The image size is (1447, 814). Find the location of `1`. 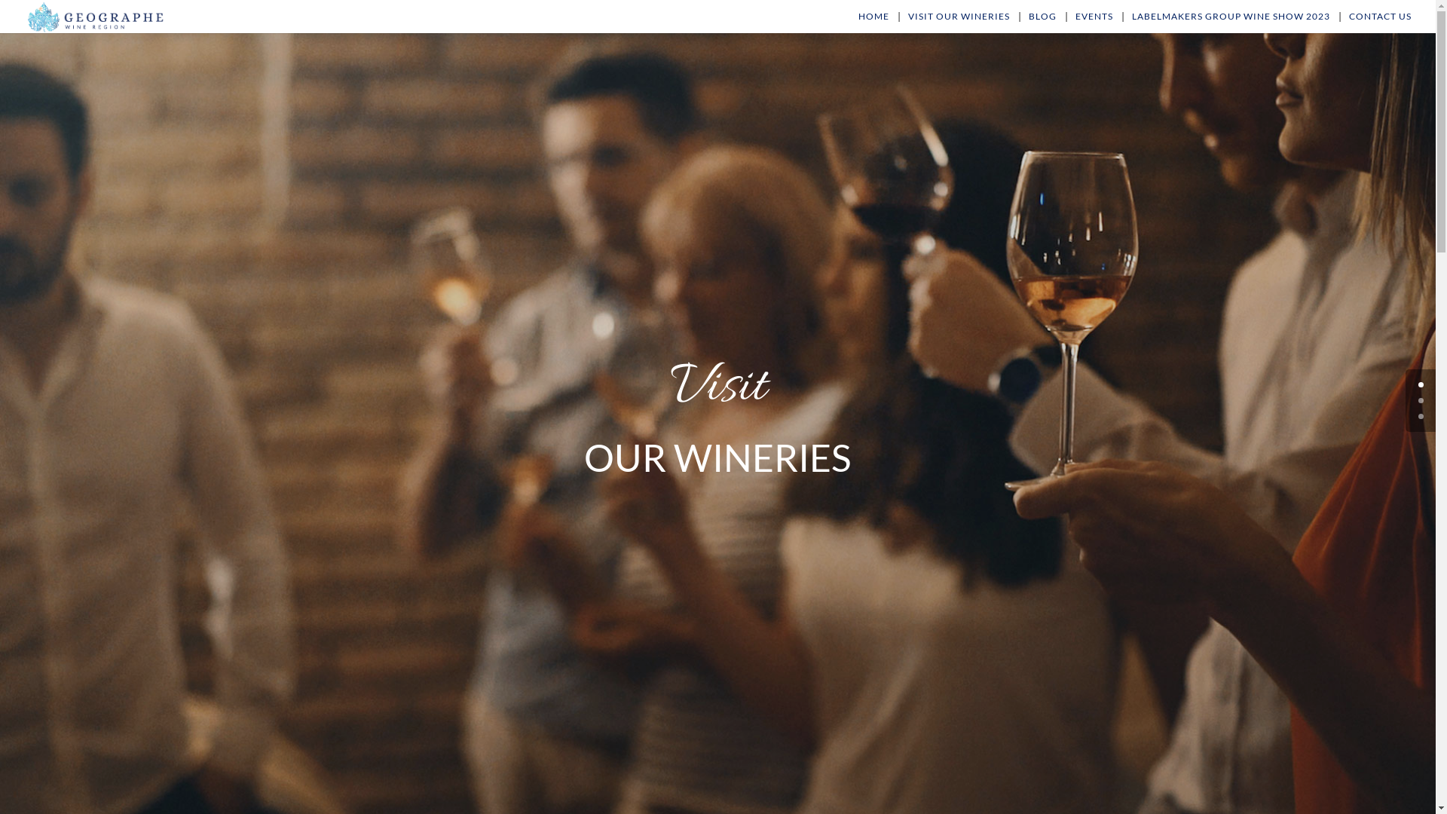

1 is located at coordinates (1421, 401).